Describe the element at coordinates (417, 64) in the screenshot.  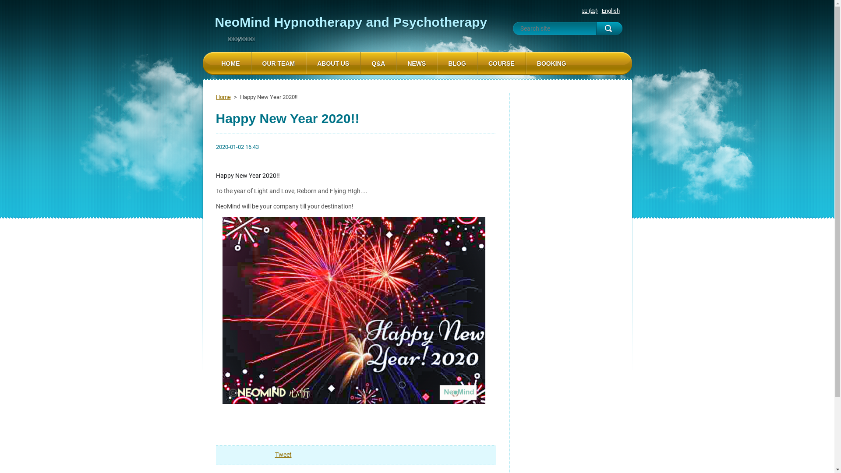
I see `NEWS` at that location.